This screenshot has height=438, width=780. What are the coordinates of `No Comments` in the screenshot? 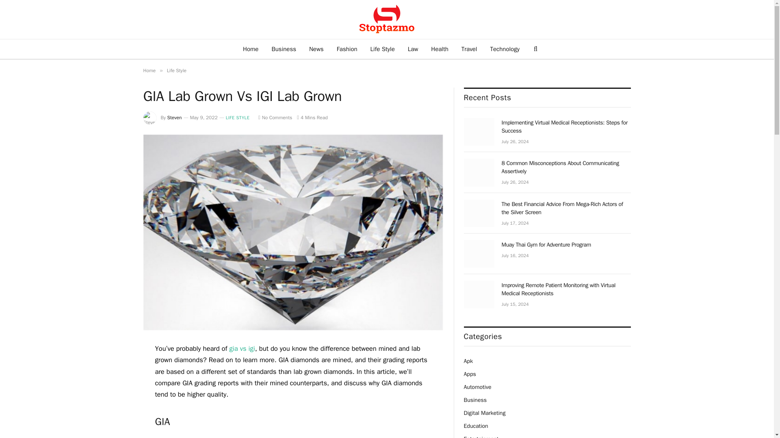 It's located at (275, 118).